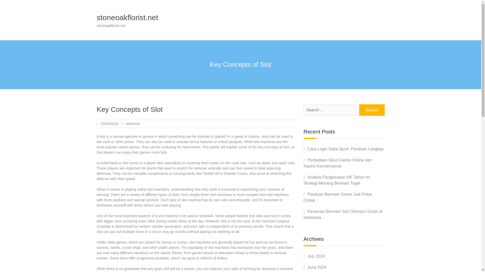  What do you see at coordinates (127, 17) in the screenshot?
I see `stoneoakflorist.net` at bounding box center [127, 17].